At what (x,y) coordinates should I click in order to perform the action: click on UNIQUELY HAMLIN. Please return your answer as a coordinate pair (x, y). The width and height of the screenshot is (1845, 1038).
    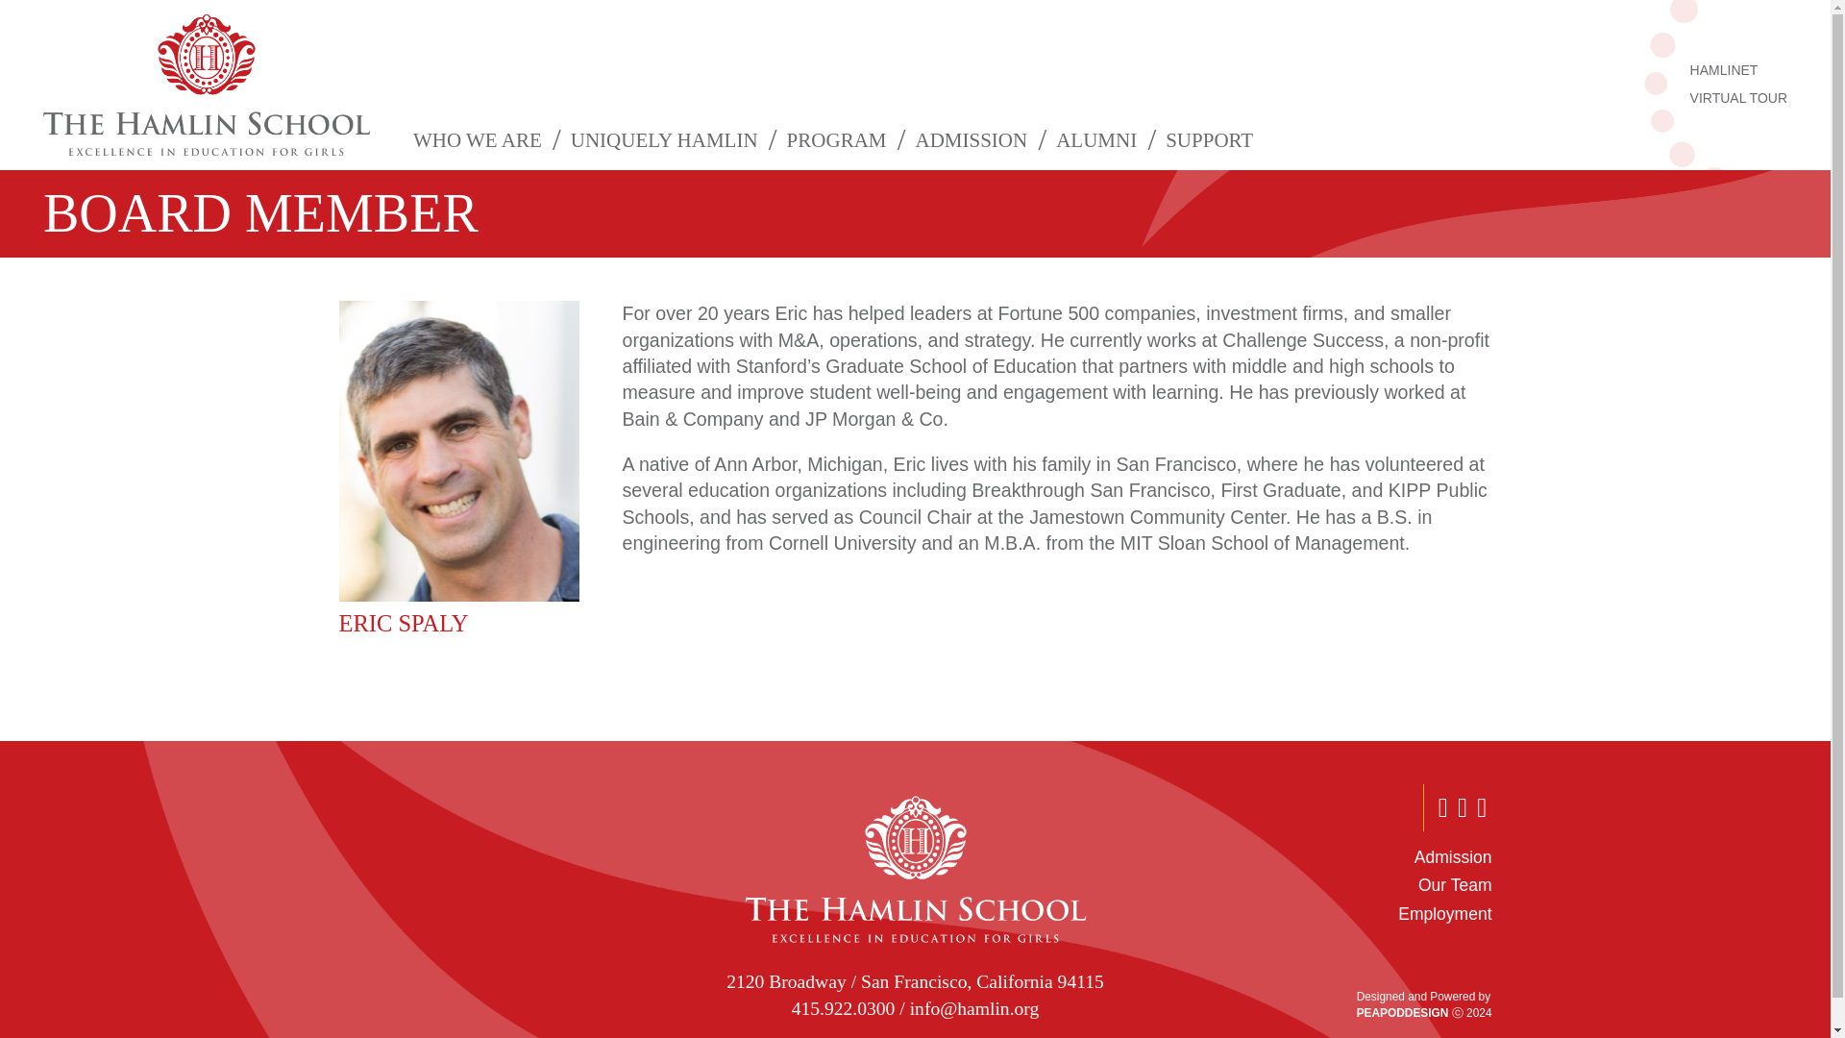
    Looking at the image, I should click on (665, 140).